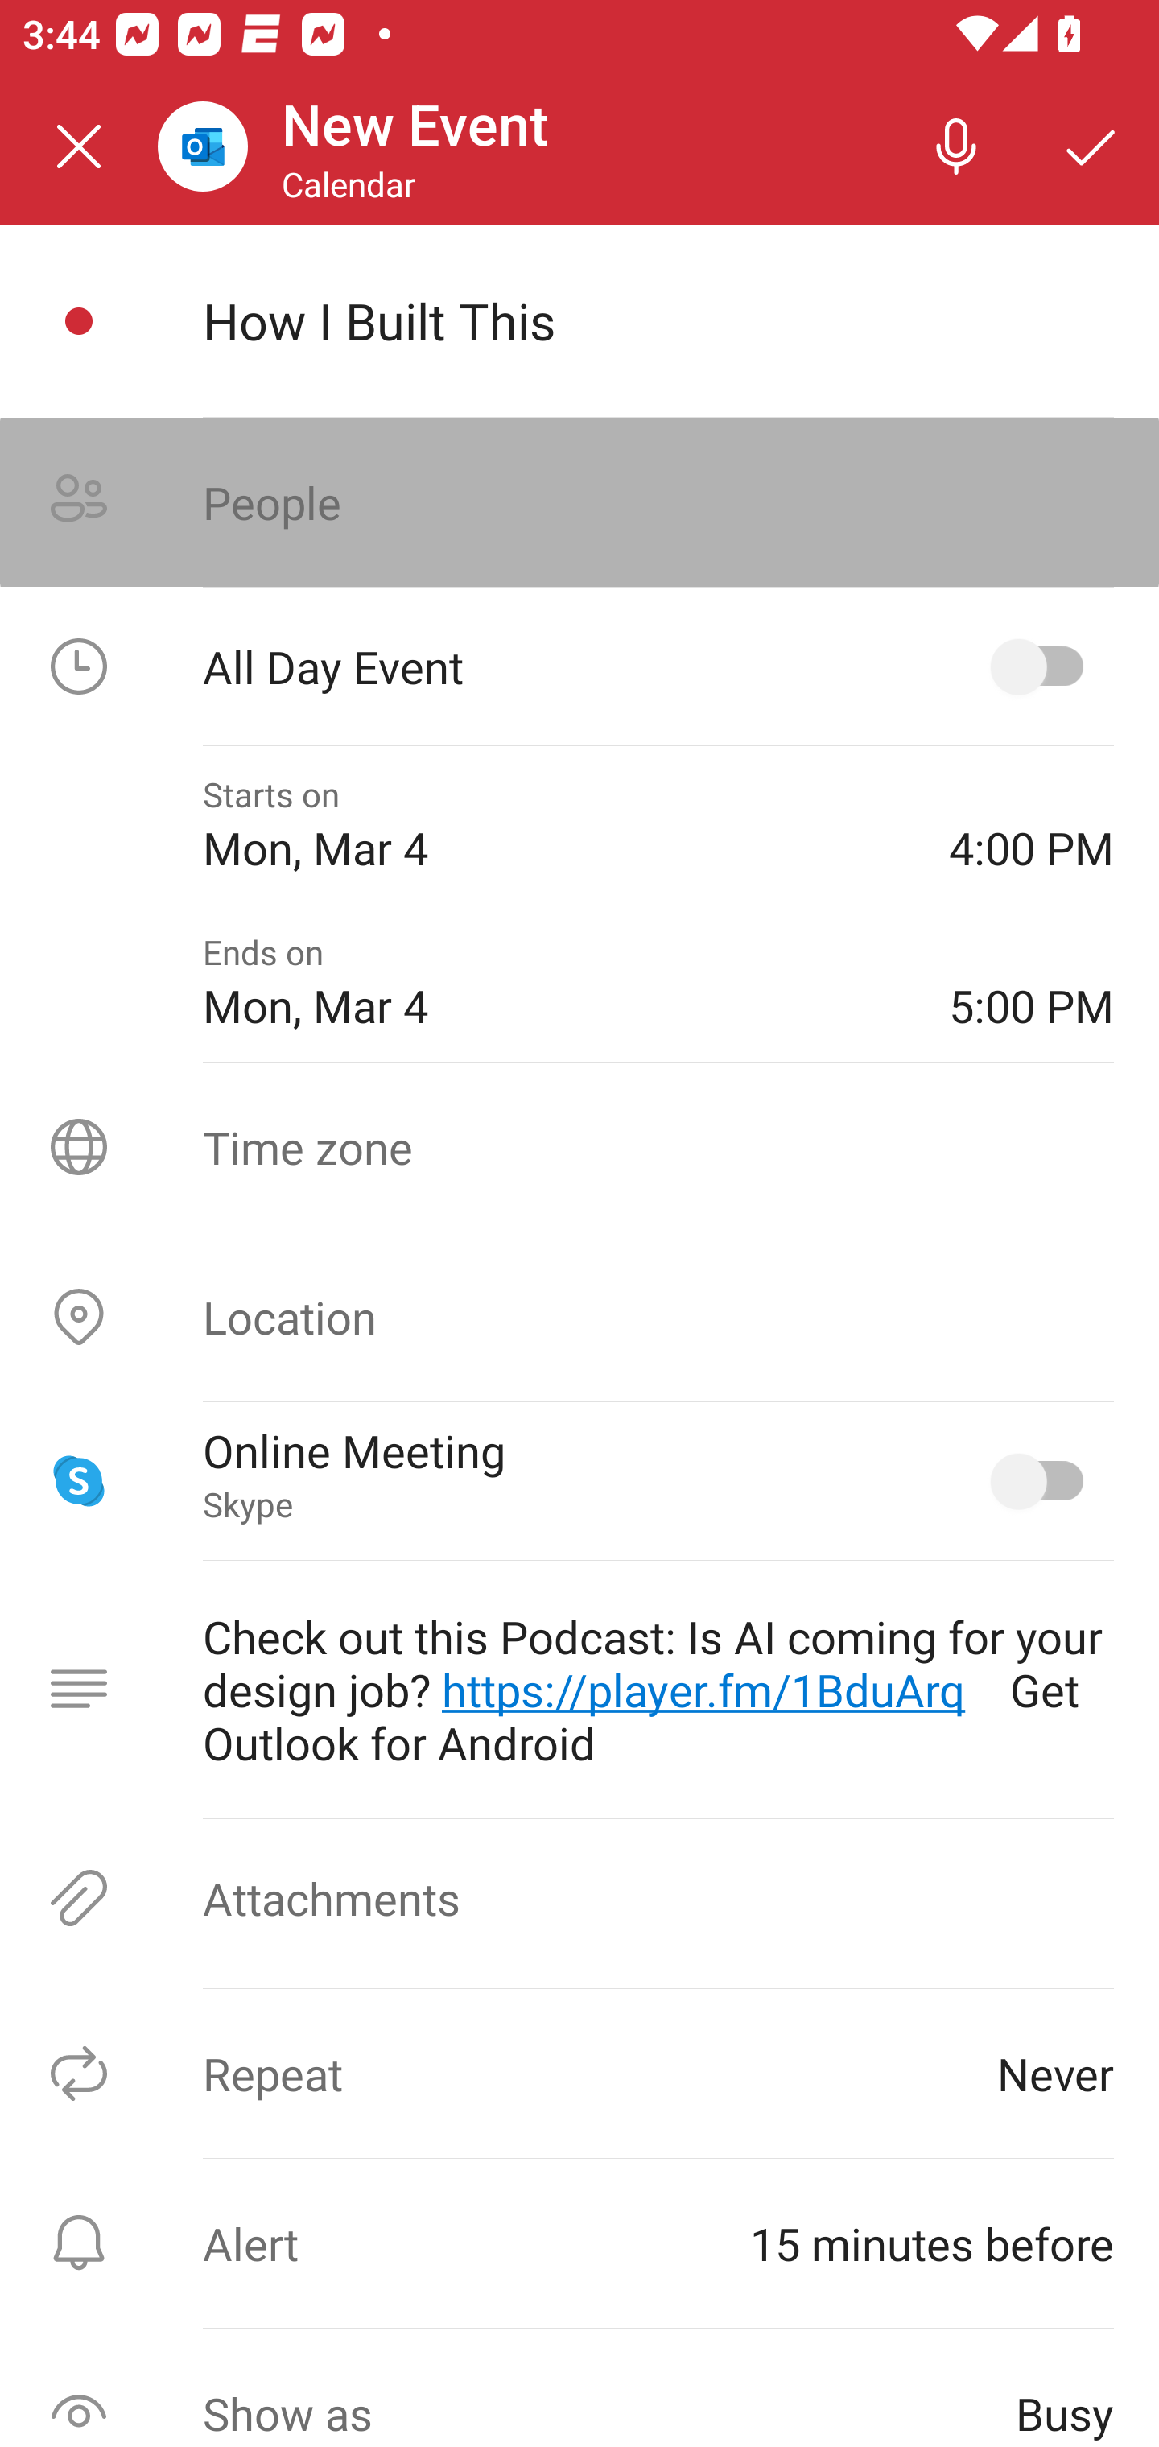  What do you see at coordinates (579, 1897) in the screenshot?
I see `Attachments` at bounding box center [579, 1897].